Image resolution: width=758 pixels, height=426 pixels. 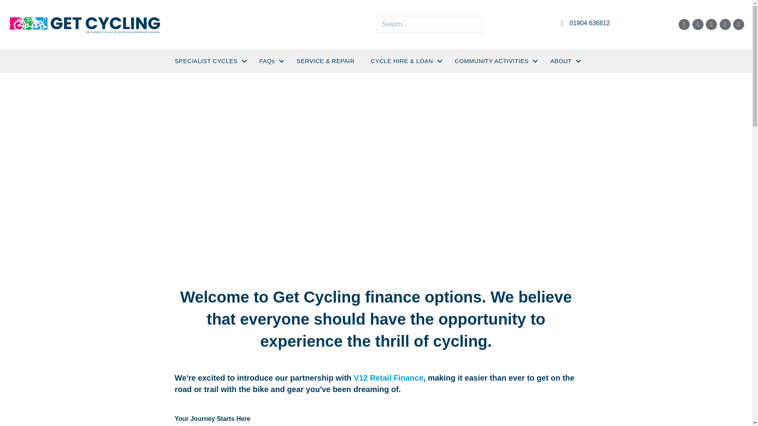 I want to click on FAQs, so click(x=270, y=61).